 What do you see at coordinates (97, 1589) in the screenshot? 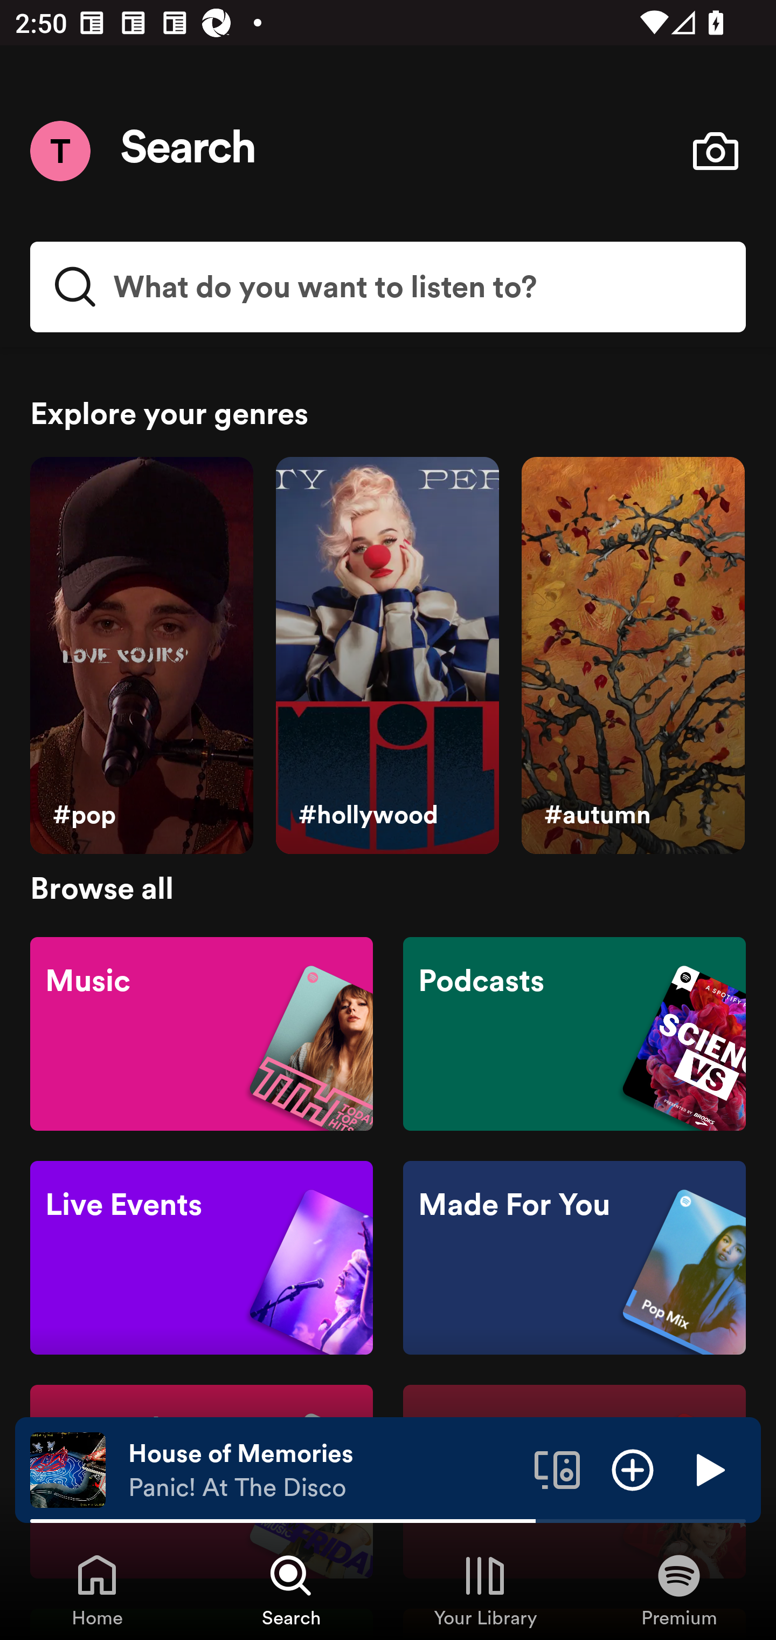
I see `Home, Tab 1 of 4 Home Home` at bounding box center [97, 1589].